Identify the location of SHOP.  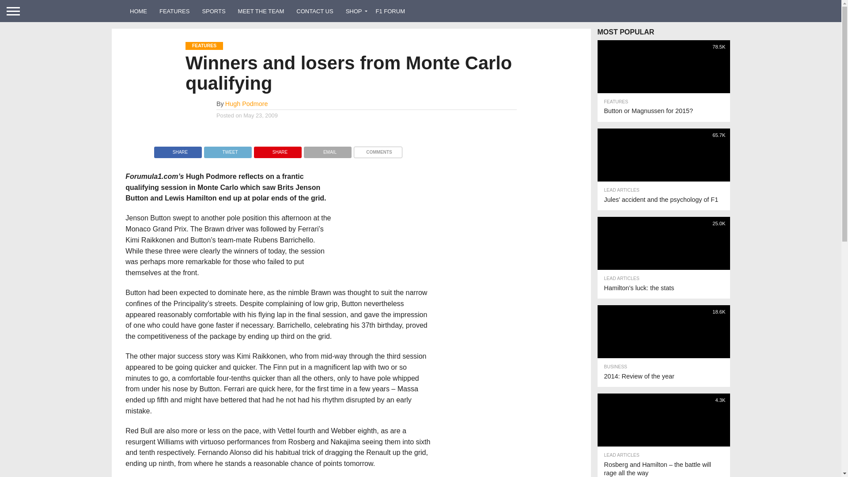
(355, 11).